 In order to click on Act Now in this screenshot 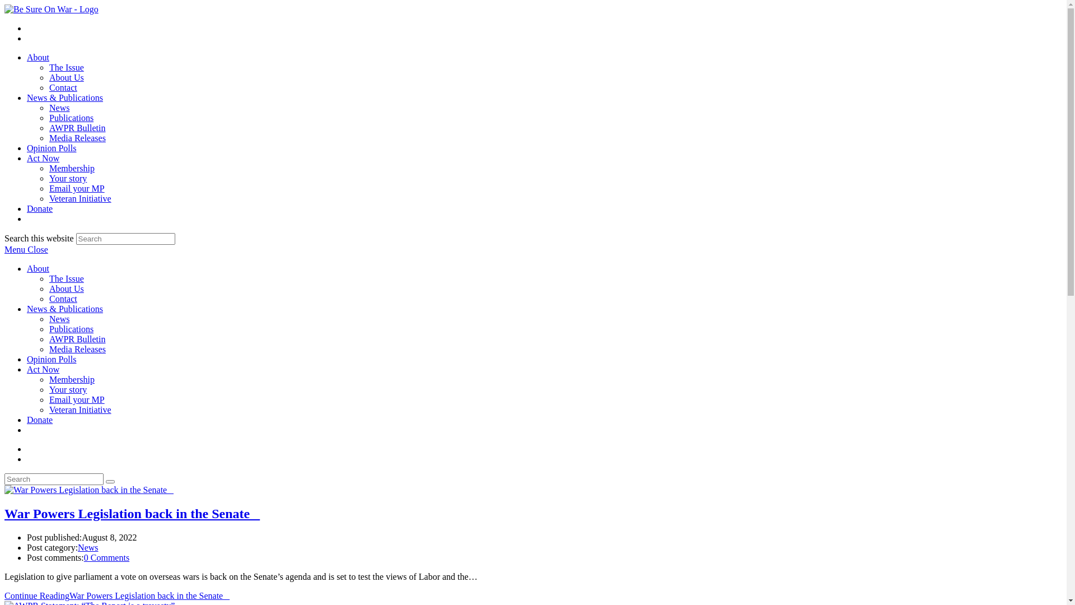, I will do `click(43, 370)`.